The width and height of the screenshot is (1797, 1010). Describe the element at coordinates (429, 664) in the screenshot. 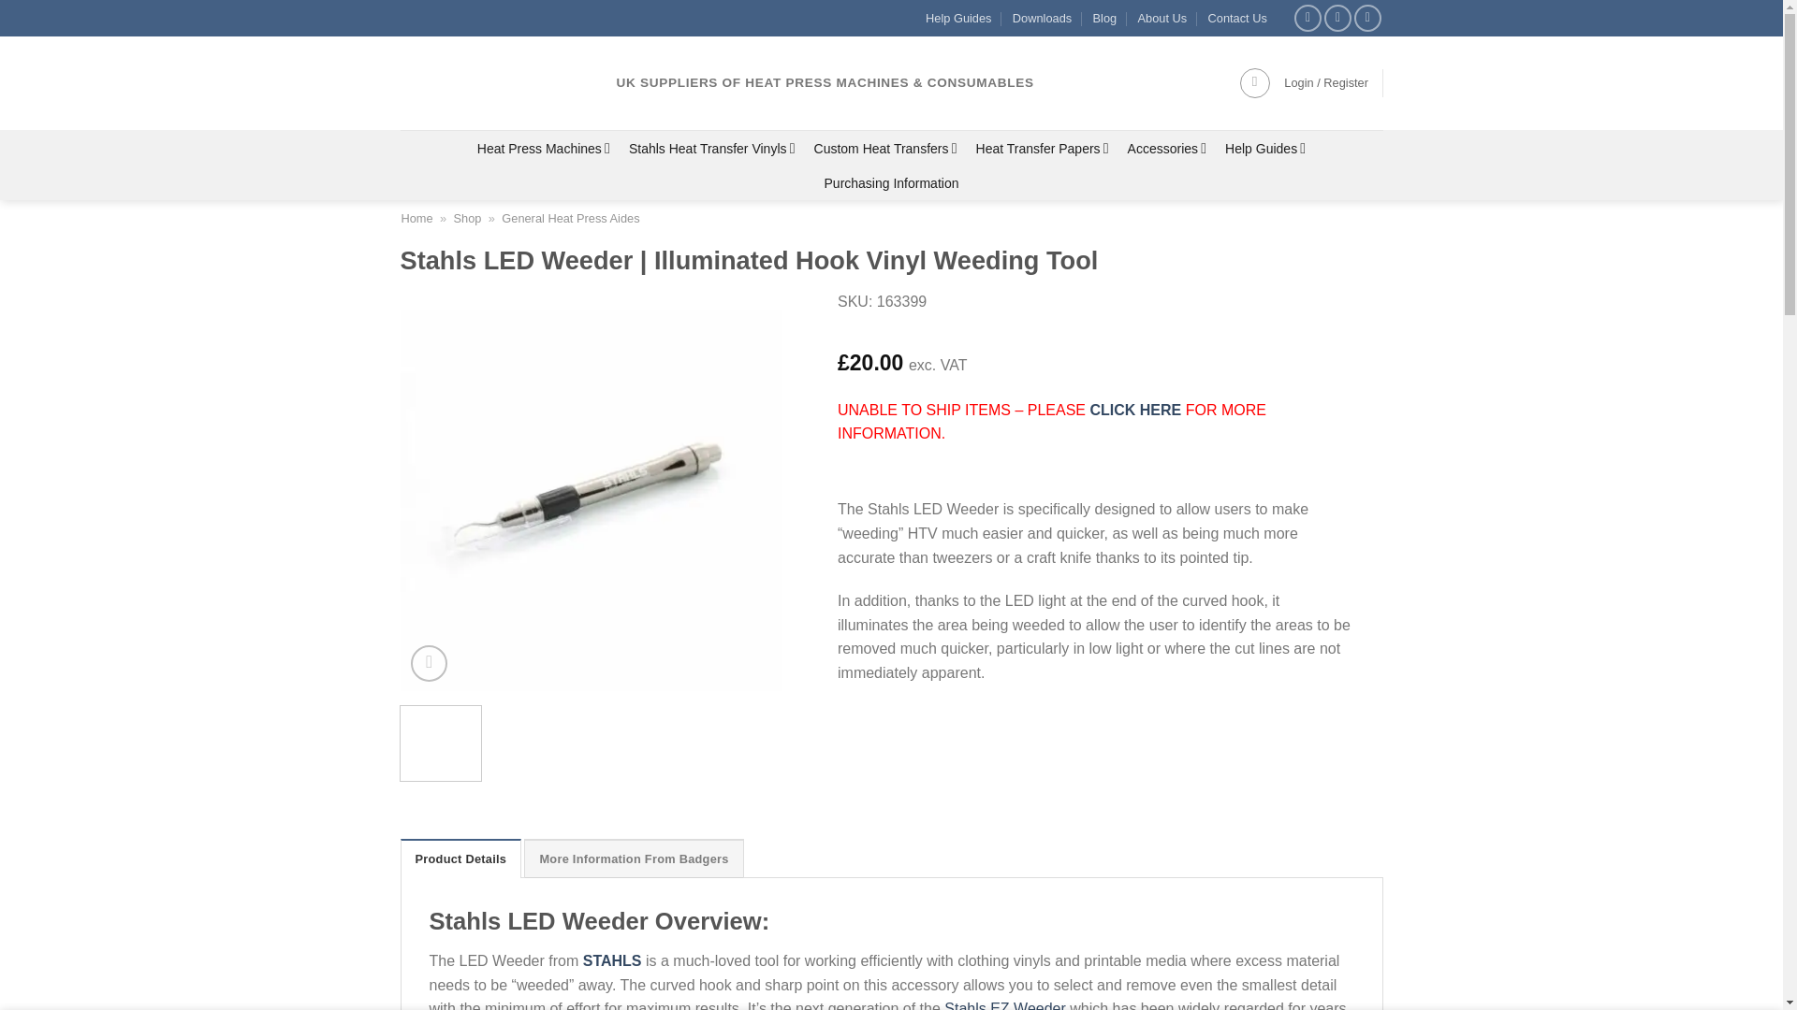

I see `Zoom` at that location.